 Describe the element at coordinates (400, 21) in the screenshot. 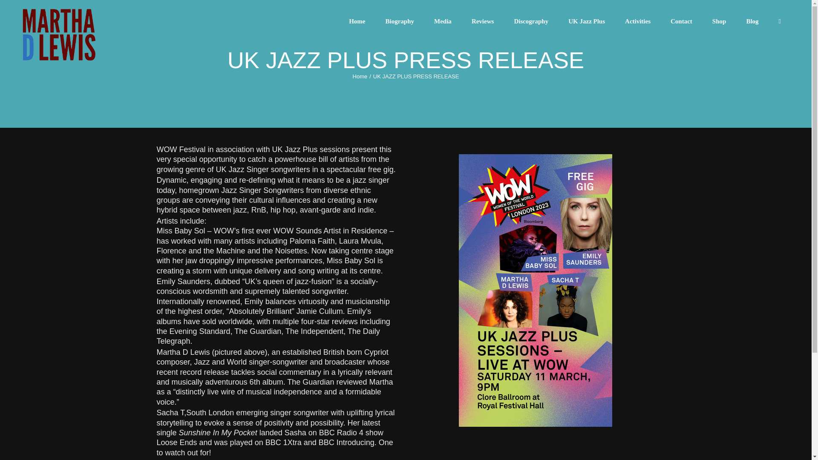

I see `Biography` at that location.